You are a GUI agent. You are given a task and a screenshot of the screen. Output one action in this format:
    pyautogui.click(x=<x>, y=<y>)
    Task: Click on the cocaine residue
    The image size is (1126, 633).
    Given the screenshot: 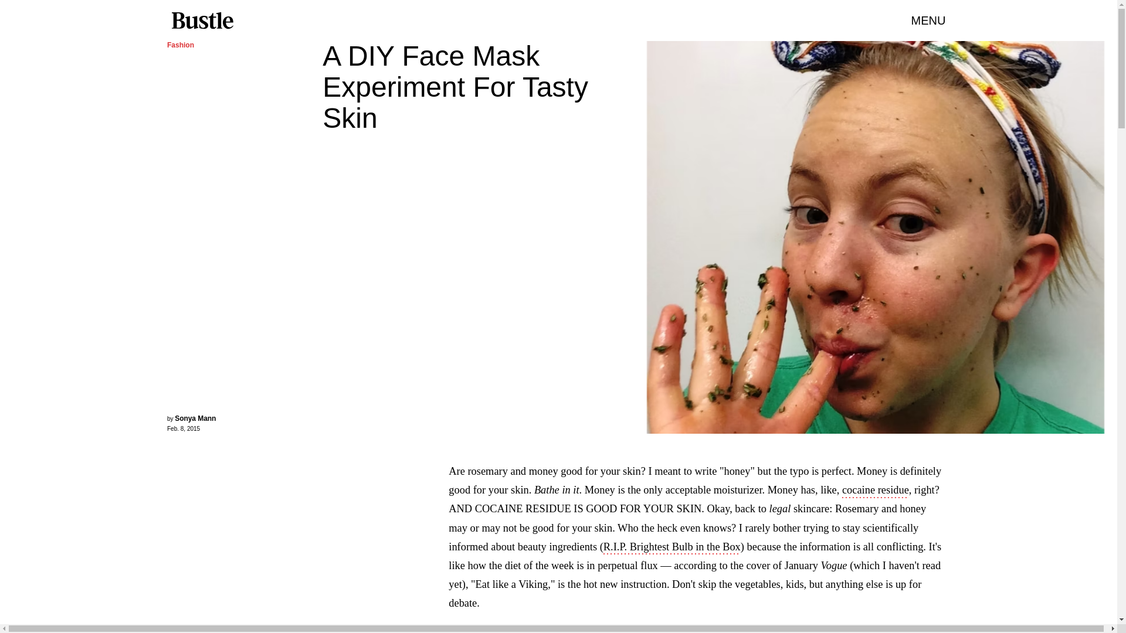 What is the action you would take?
    pyautogui.click(x=875, y=491)
    